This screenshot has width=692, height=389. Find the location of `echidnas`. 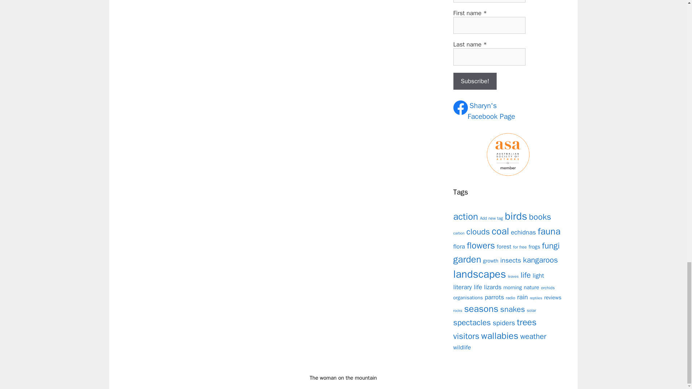

echidnas is located at coordinates (504, 247).